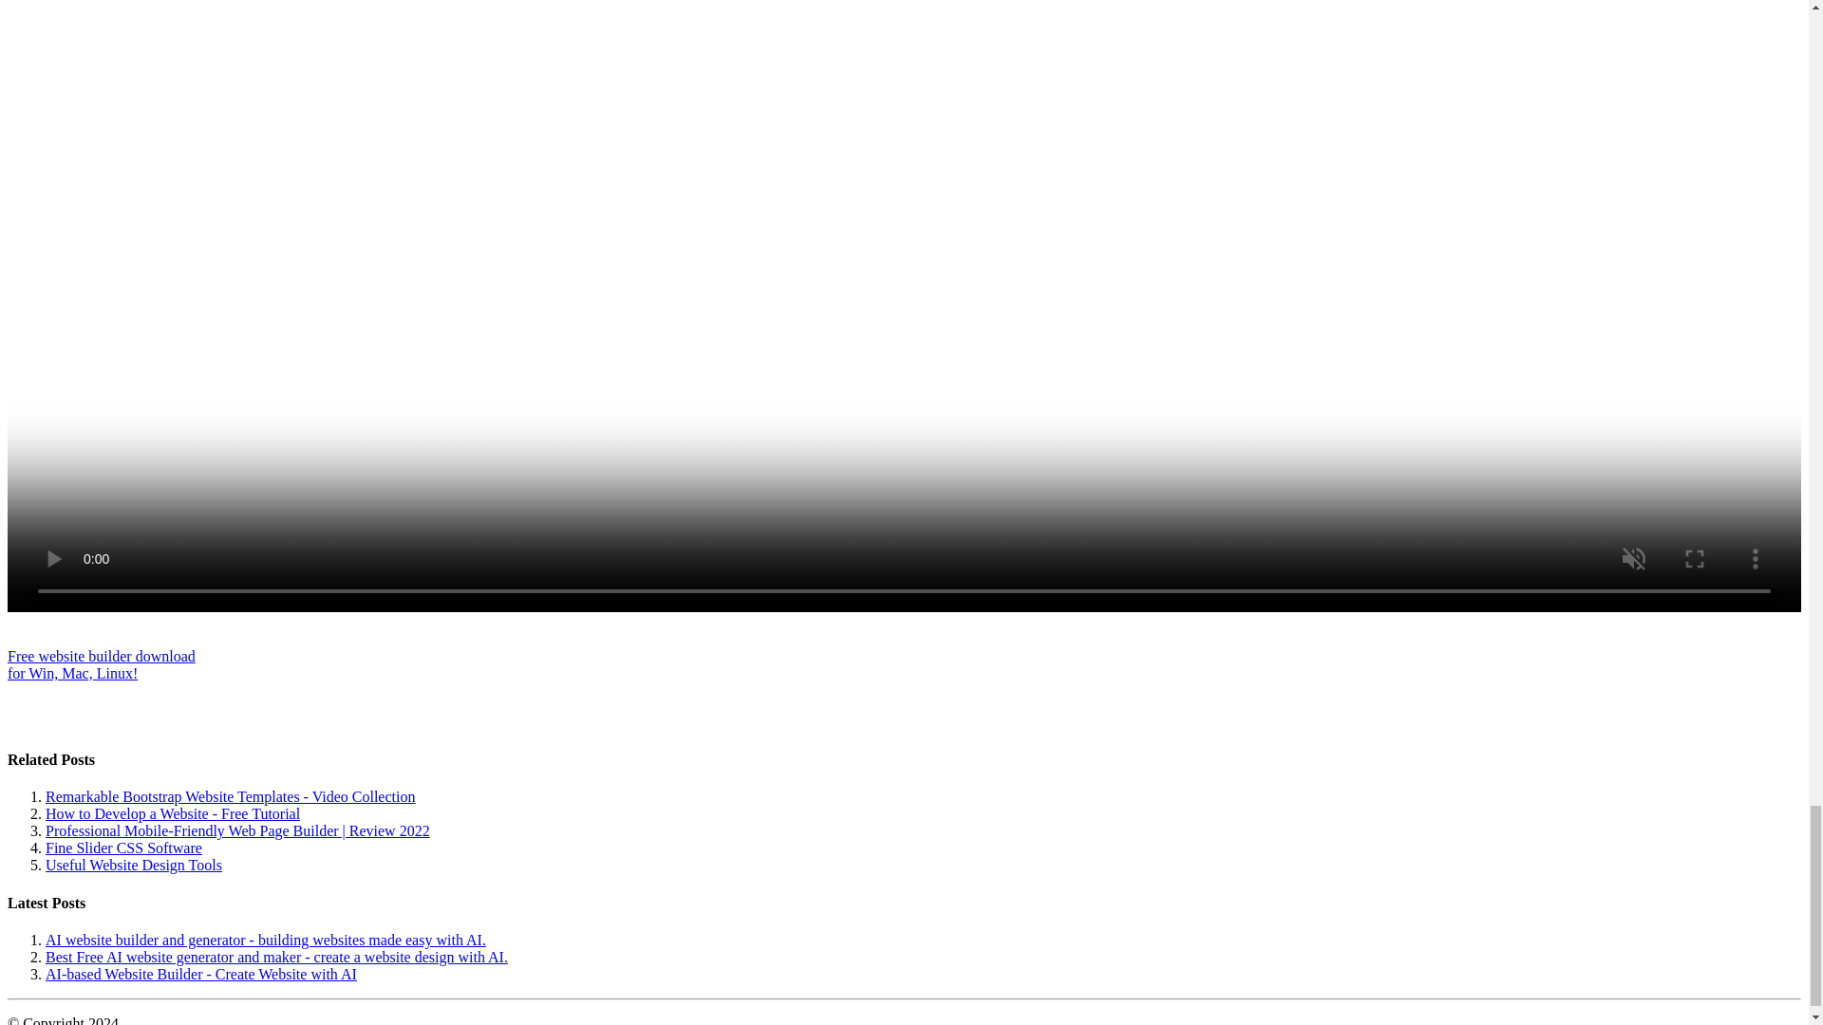 Image resolution: width=1823 pixels, height=1025 pixels. What do you see at coordinates (201, 974) in the screenshot?
I see `Useful Website Design Tools` at bounding box center [201, 974].